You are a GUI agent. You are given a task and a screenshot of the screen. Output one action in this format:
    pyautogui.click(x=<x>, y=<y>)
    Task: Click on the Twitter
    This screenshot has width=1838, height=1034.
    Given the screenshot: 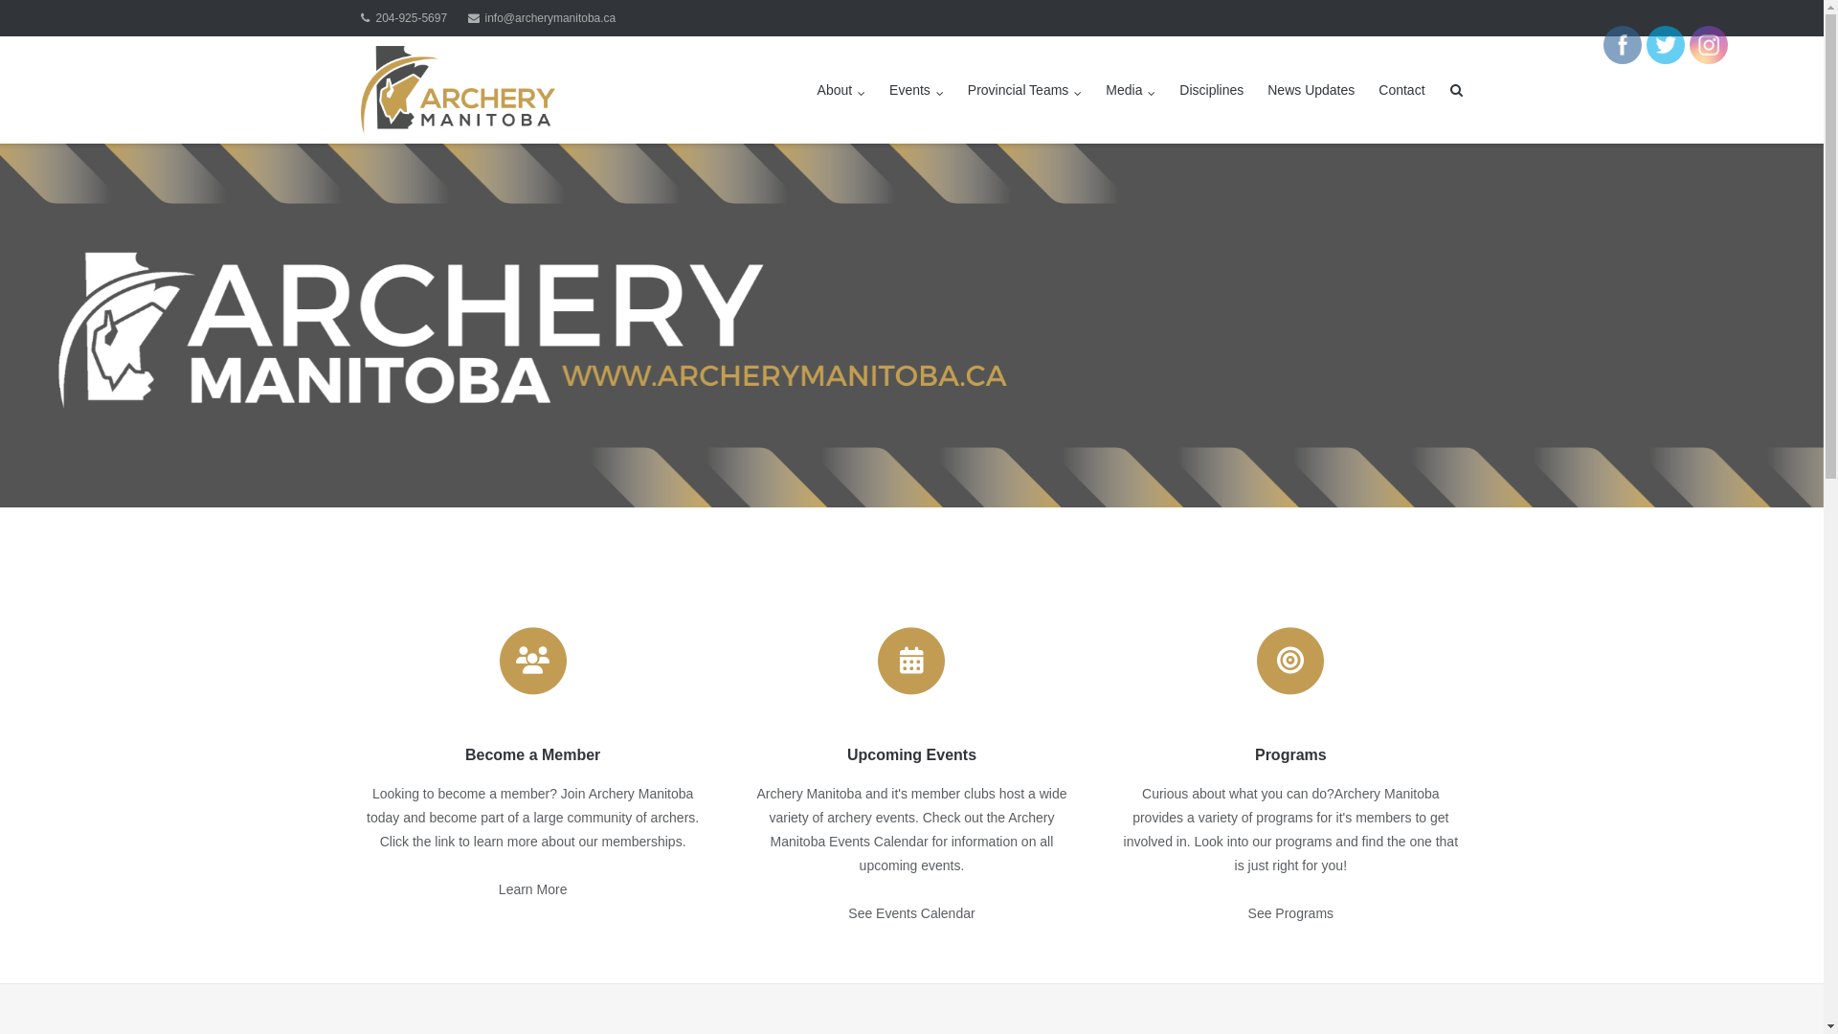 What is the action you would take?
    pyautogui.click(x=1666, y=45)
    